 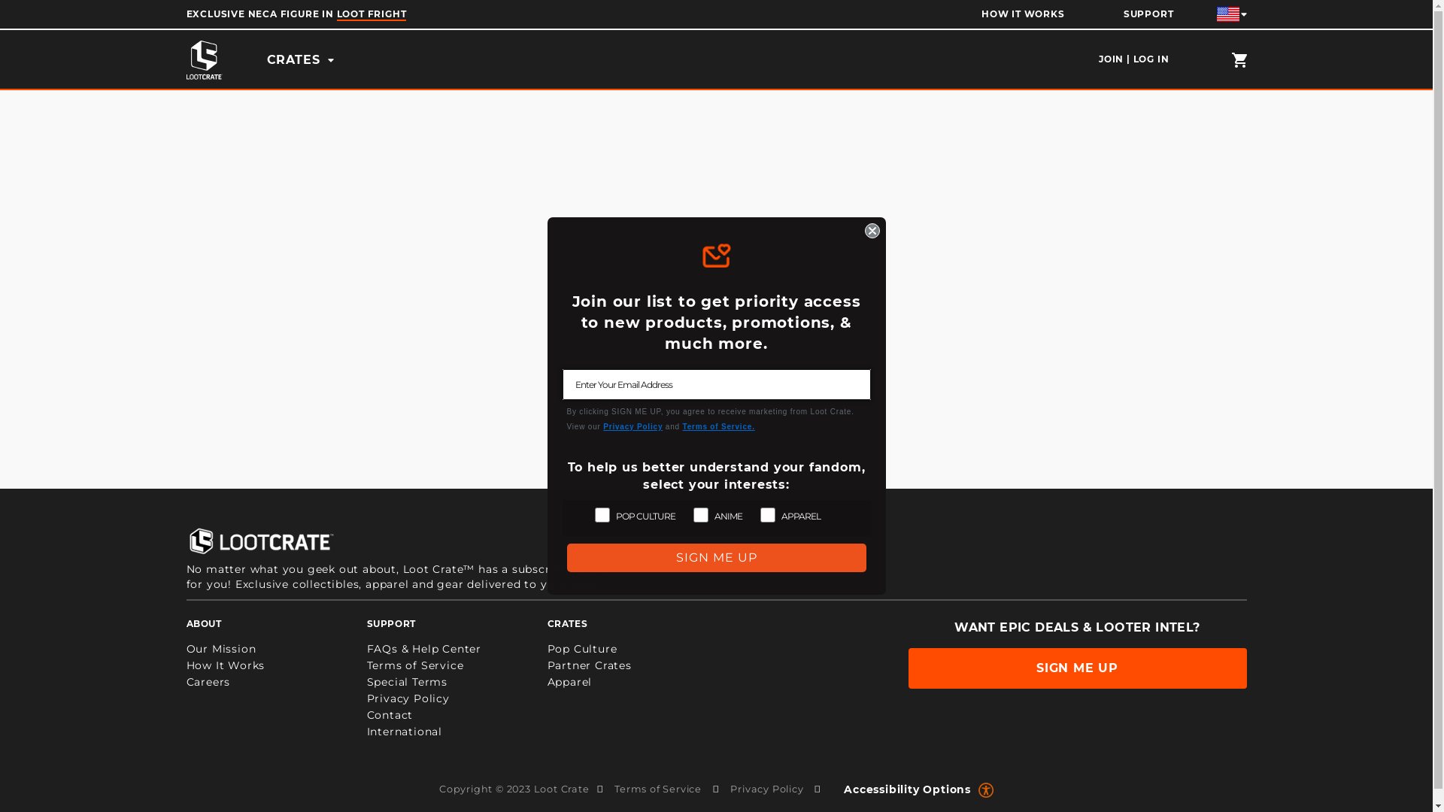 What do you see at coordinates (658, 788) in the screenshot?
I see `Terms of Service` at bounding box center [658, 788].